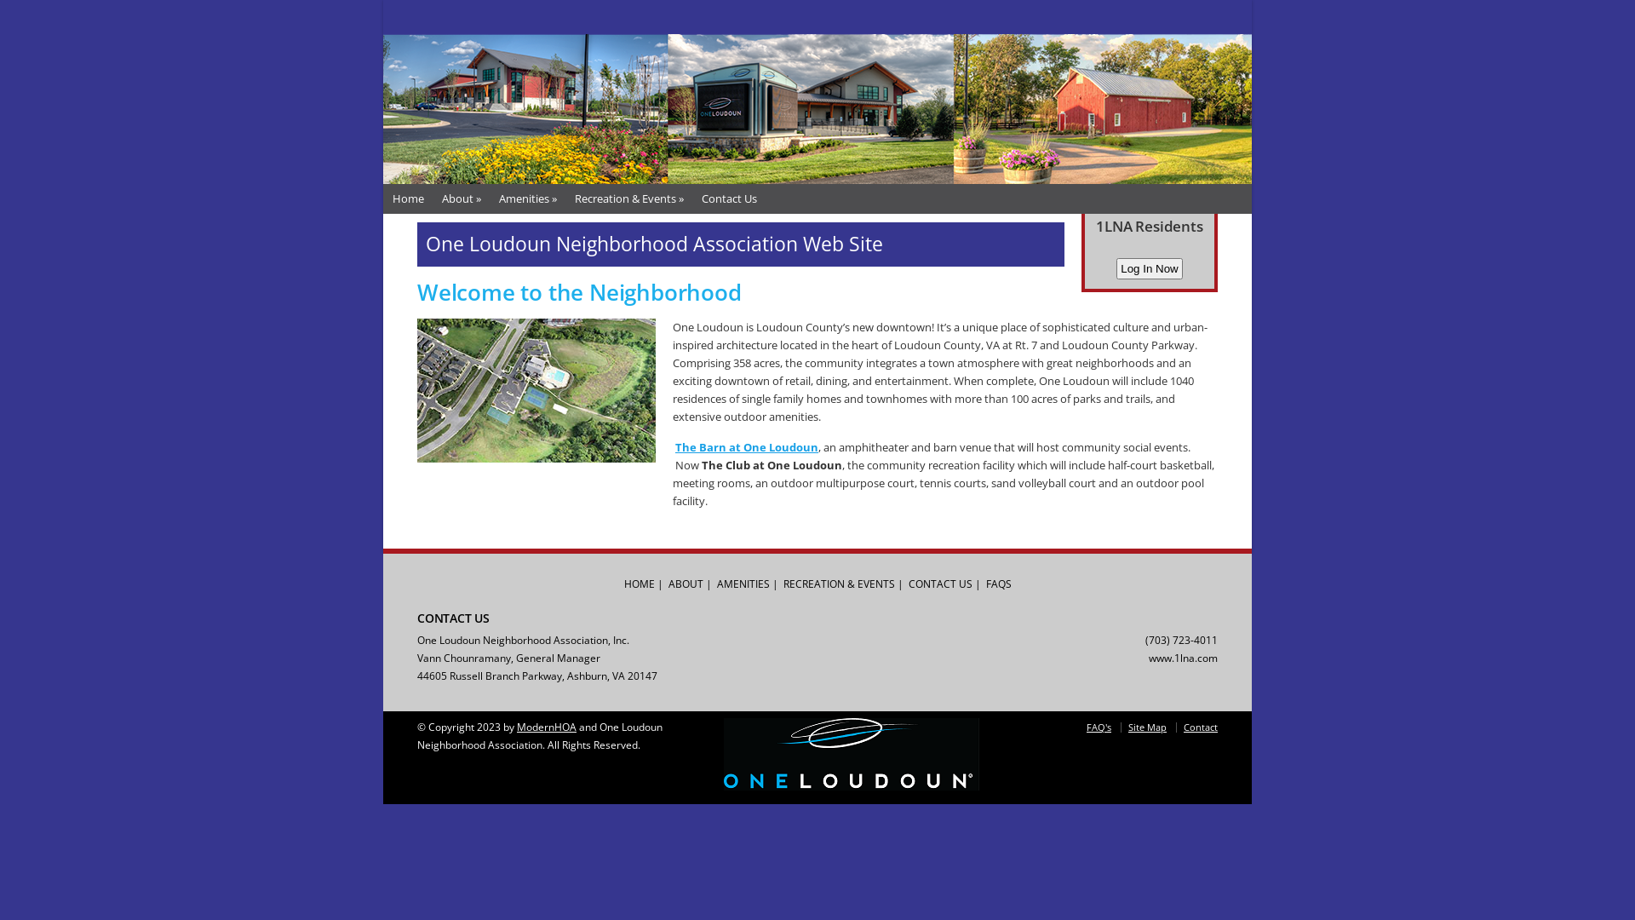 The image size is (1635, 920). I want to click on HOME, so click(639, 584).